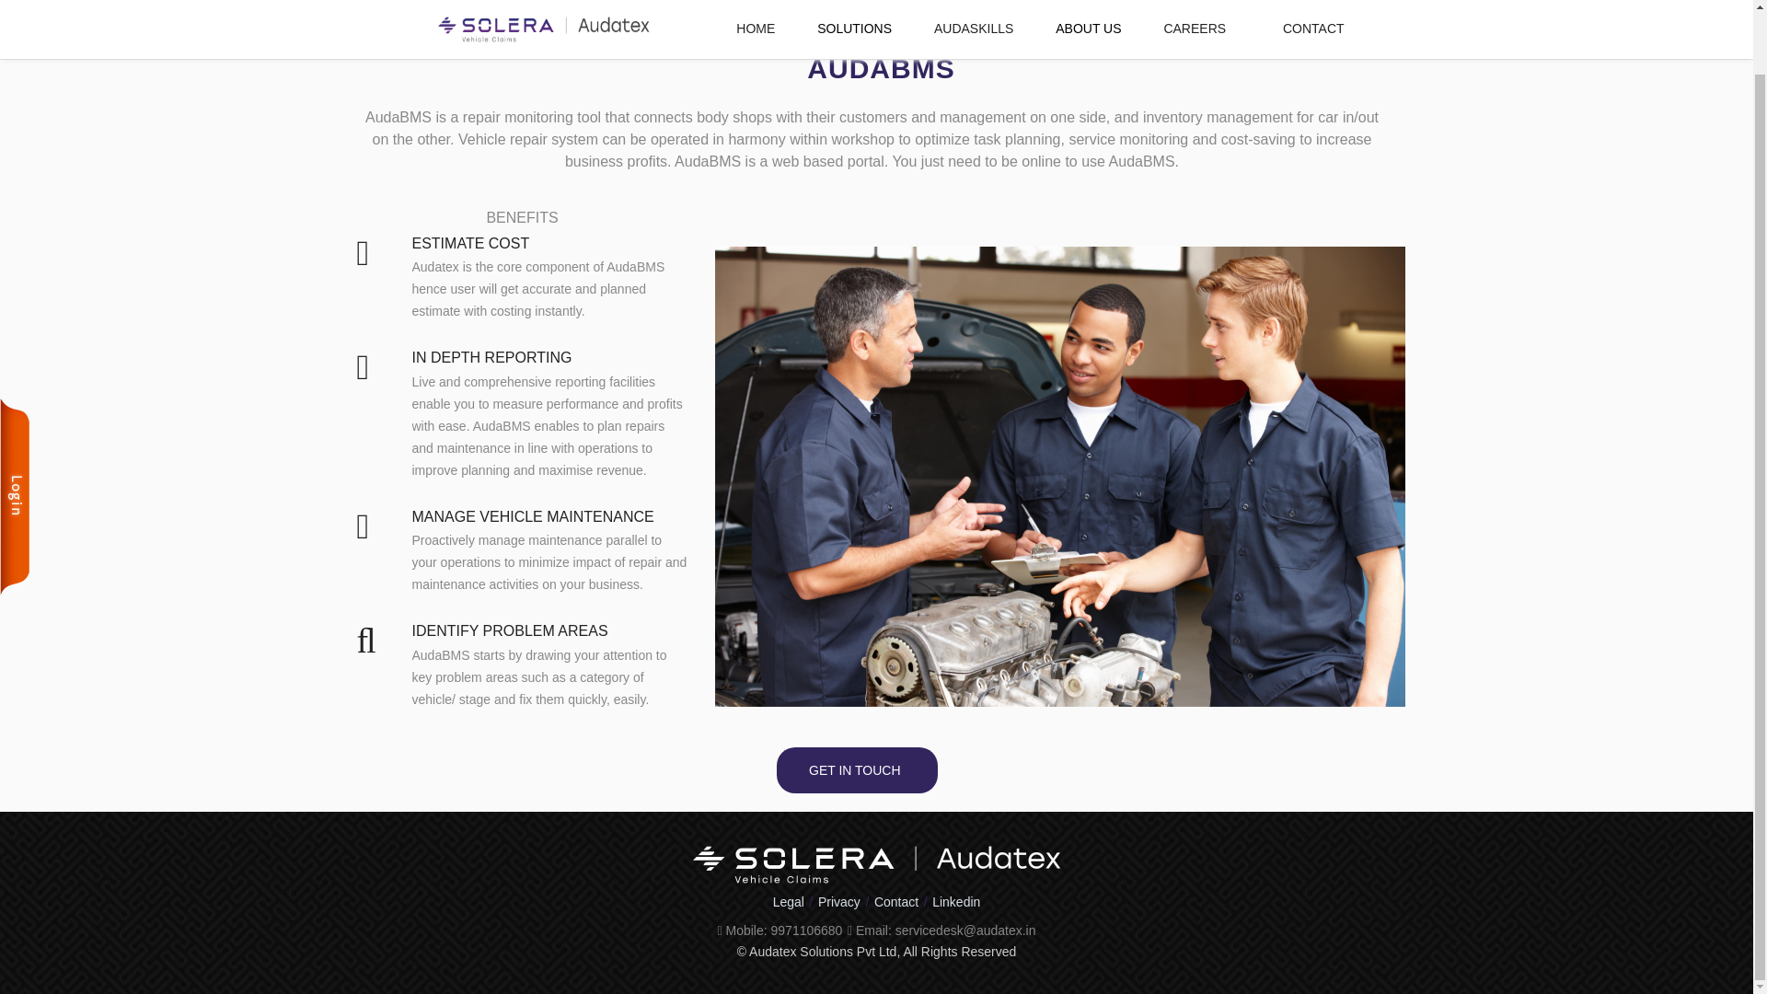  Describe the element at coordinates (788, 900) in the screenshot. I see `Legal` at that location.